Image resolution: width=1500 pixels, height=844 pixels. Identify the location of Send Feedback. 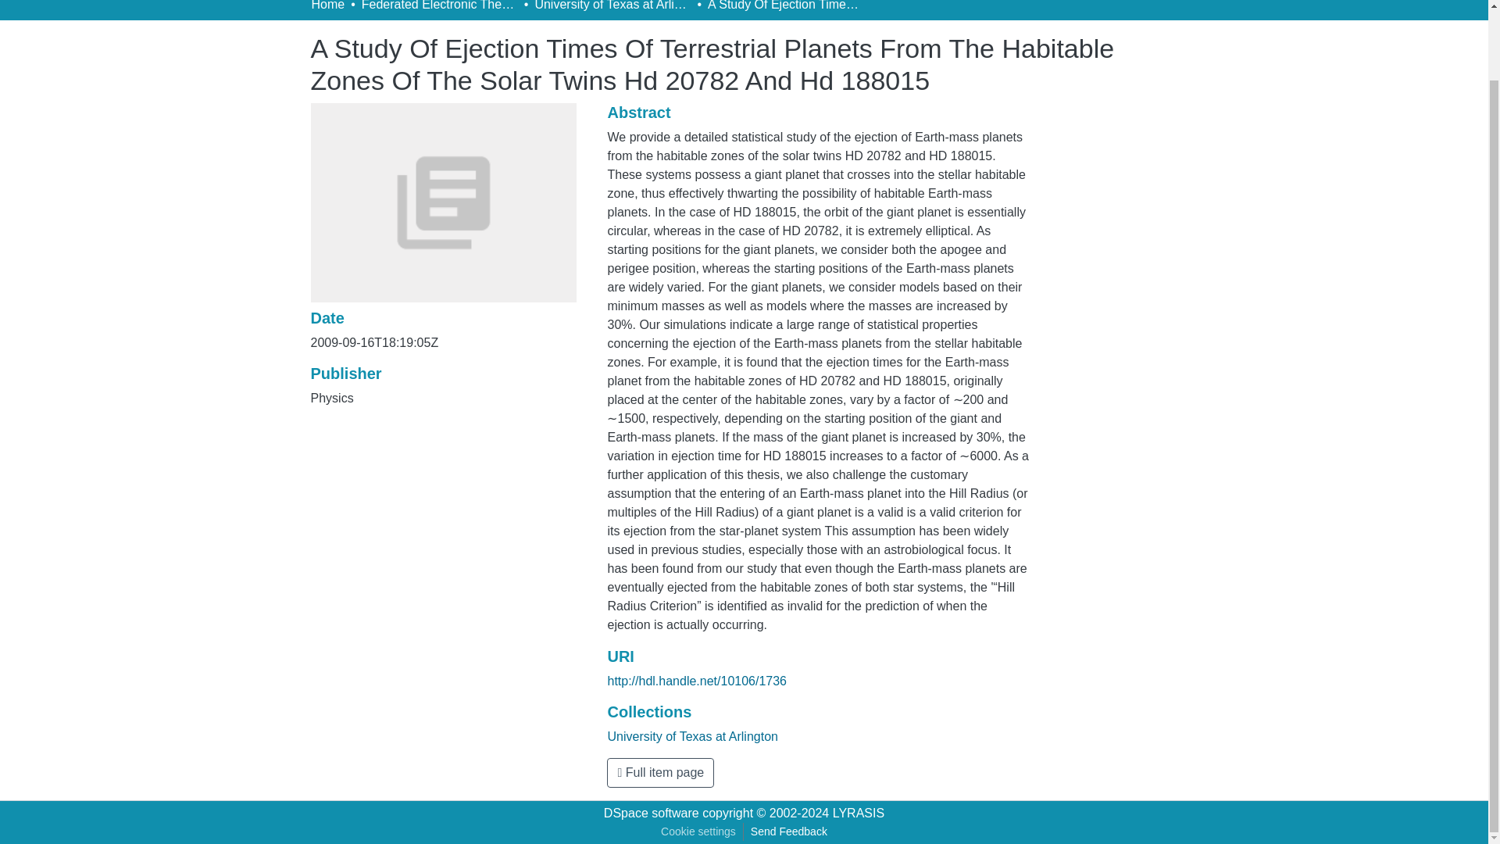
(789, 831).